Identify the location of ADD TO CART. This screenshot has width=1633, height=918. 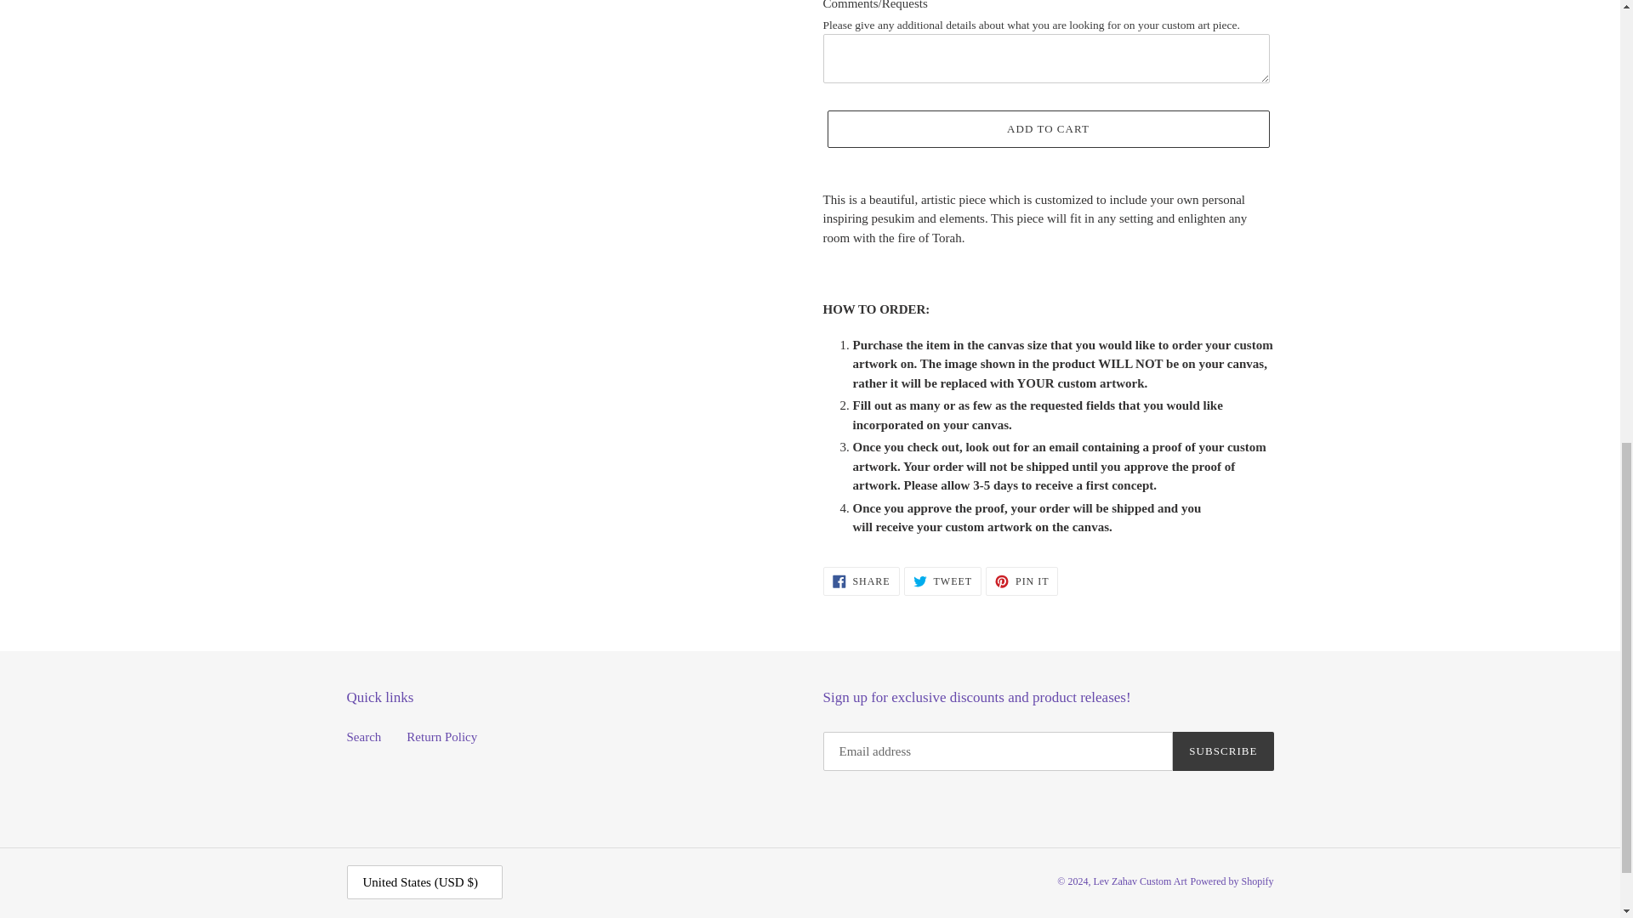
(861, 581).